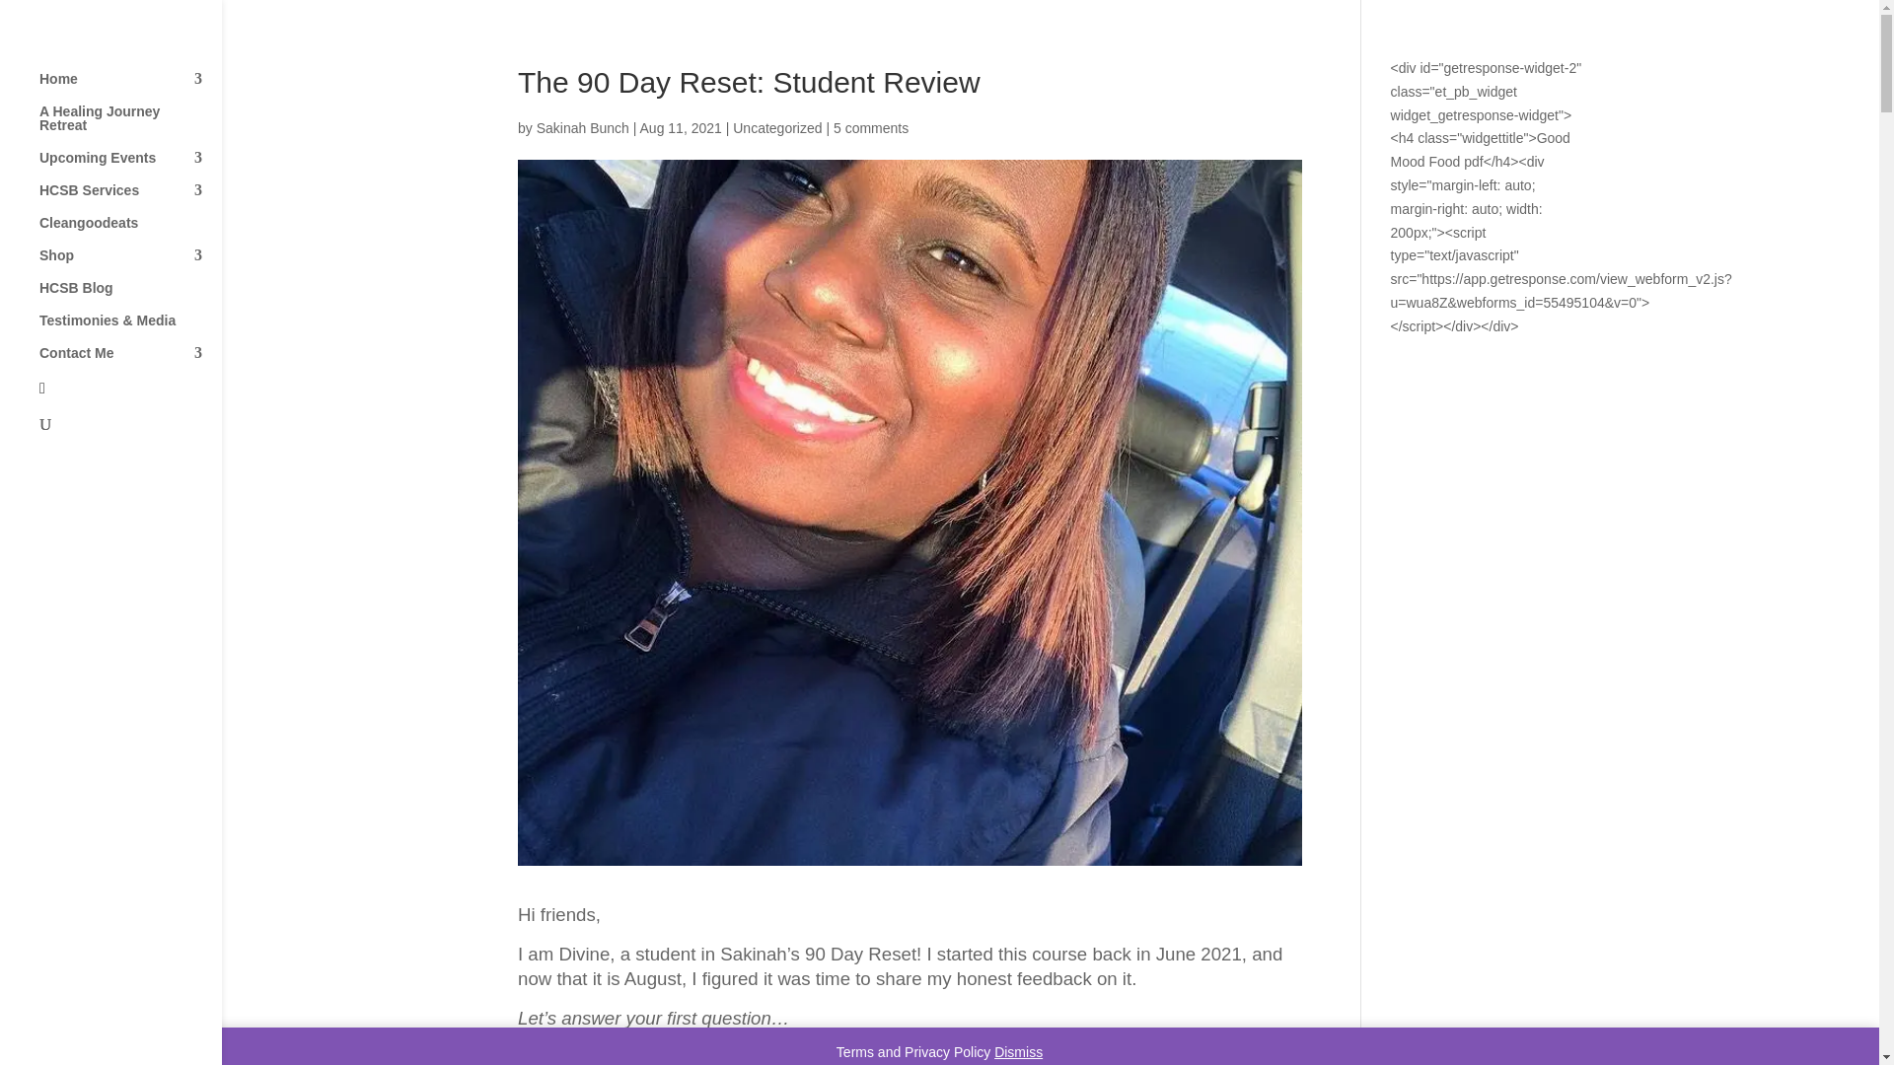  Describe the element at coordinates (130, 232) in the screenshot. I see `Cleangoodeats` at that location.